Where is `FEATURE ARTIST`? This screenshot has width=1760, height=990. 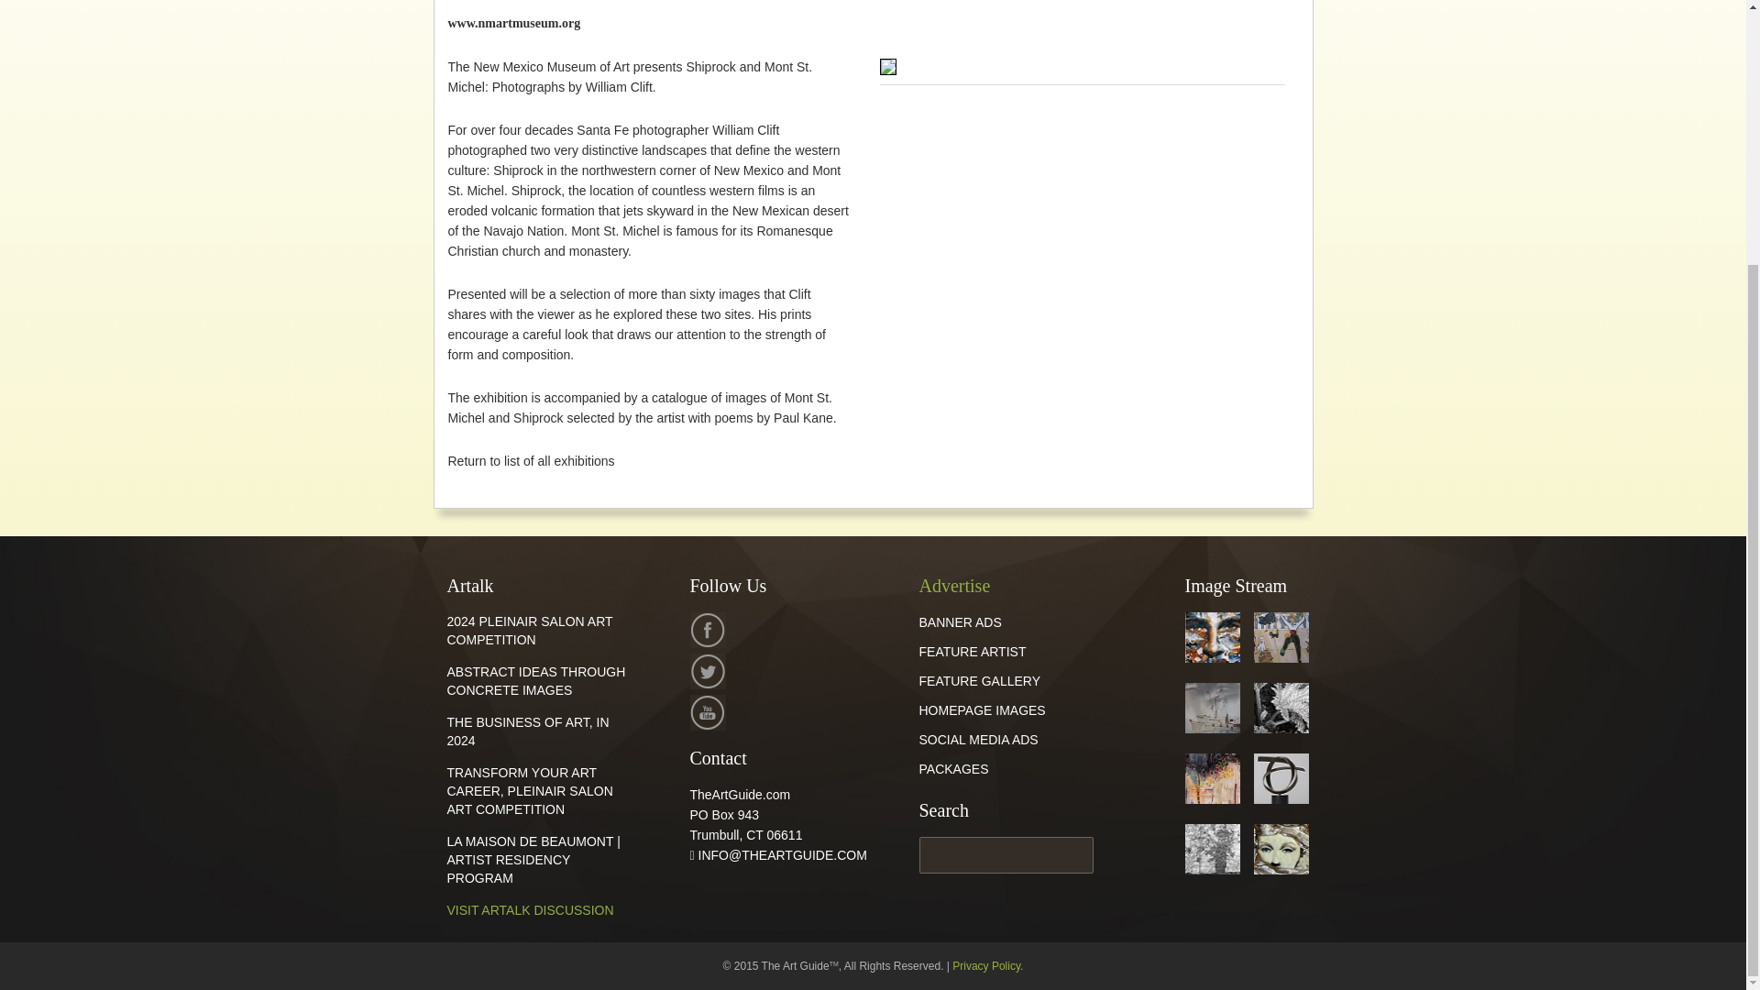
FEATURE ARTIST is located at coordinates (972, 652).